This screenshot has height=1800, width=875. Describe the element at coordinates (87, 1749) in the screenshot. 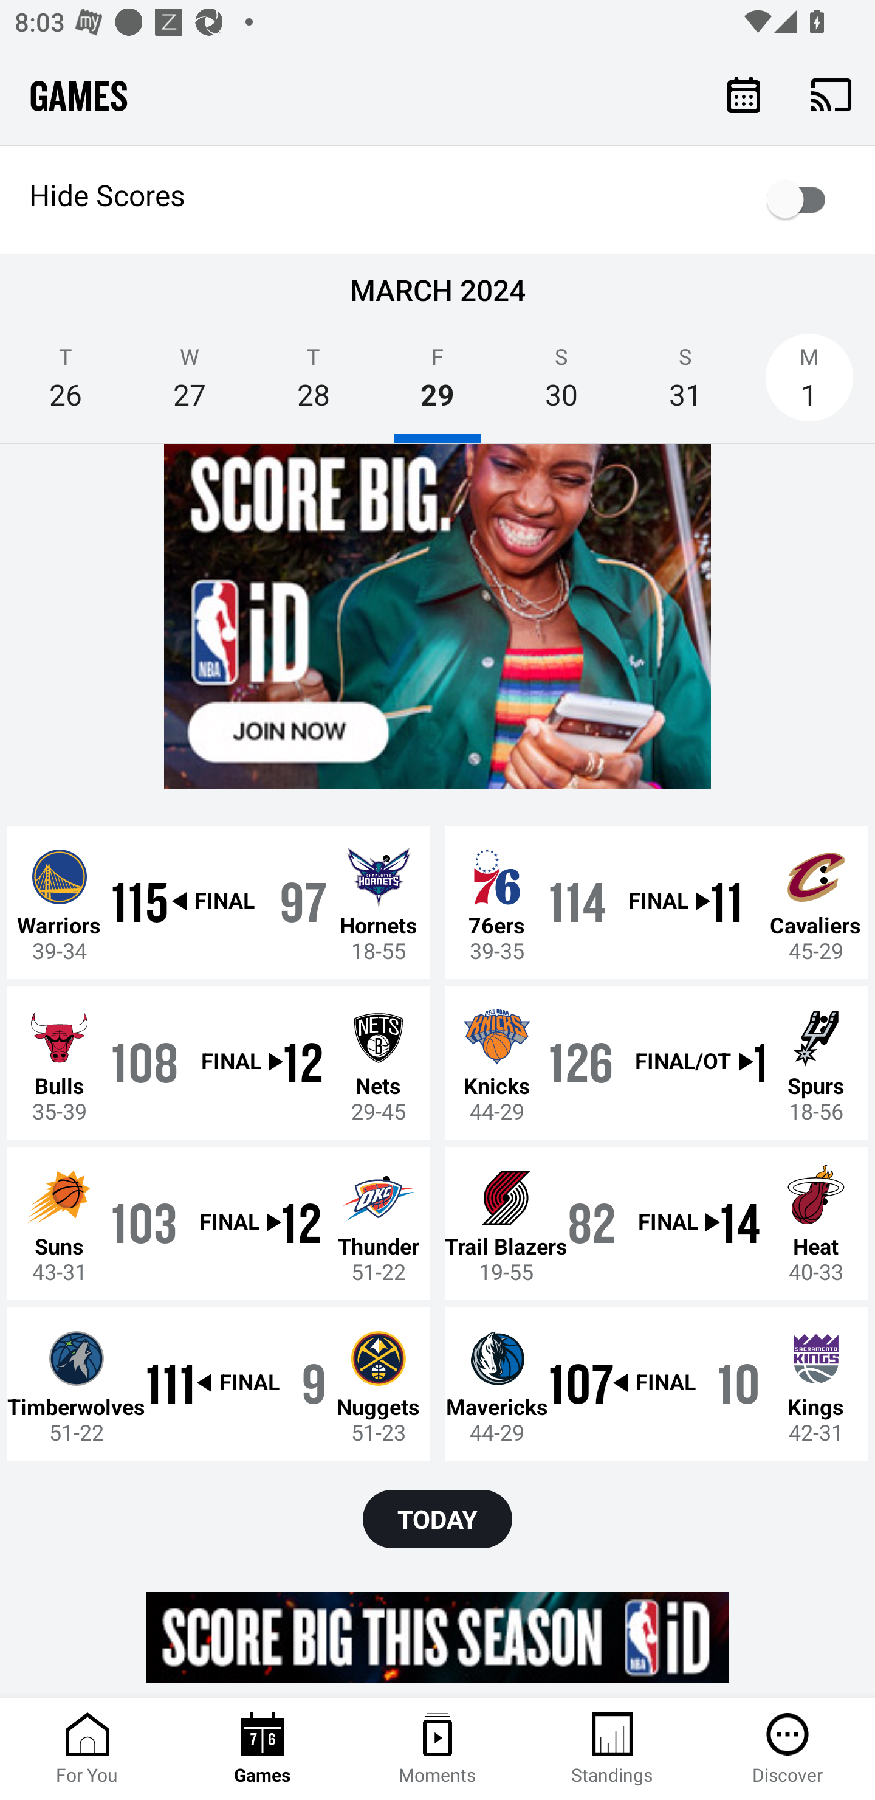

I see `For You` at that location.